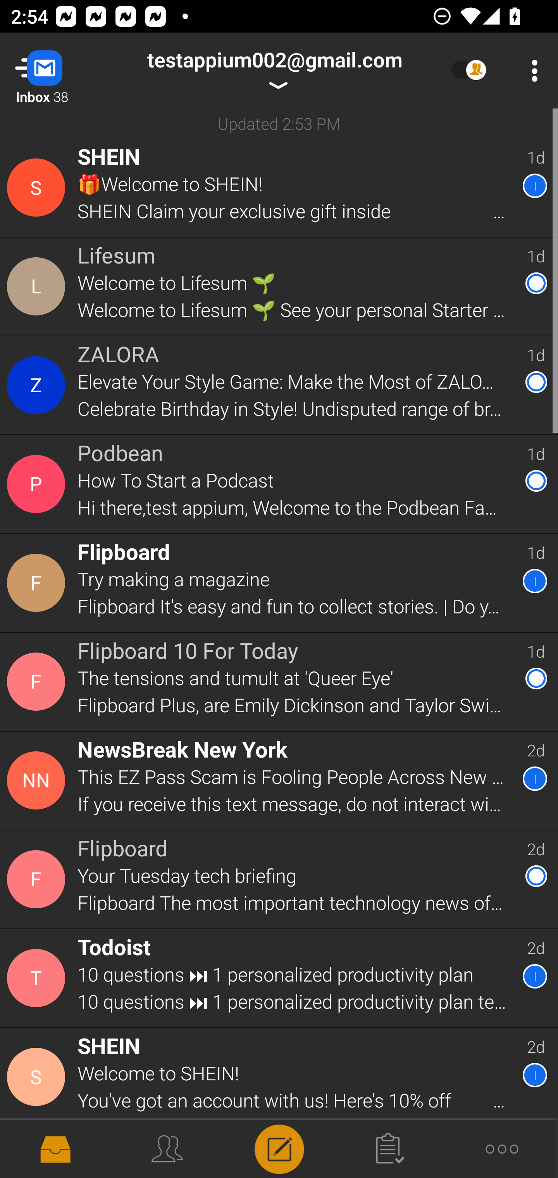  I want to click on Contact Details, so click(38, 287).